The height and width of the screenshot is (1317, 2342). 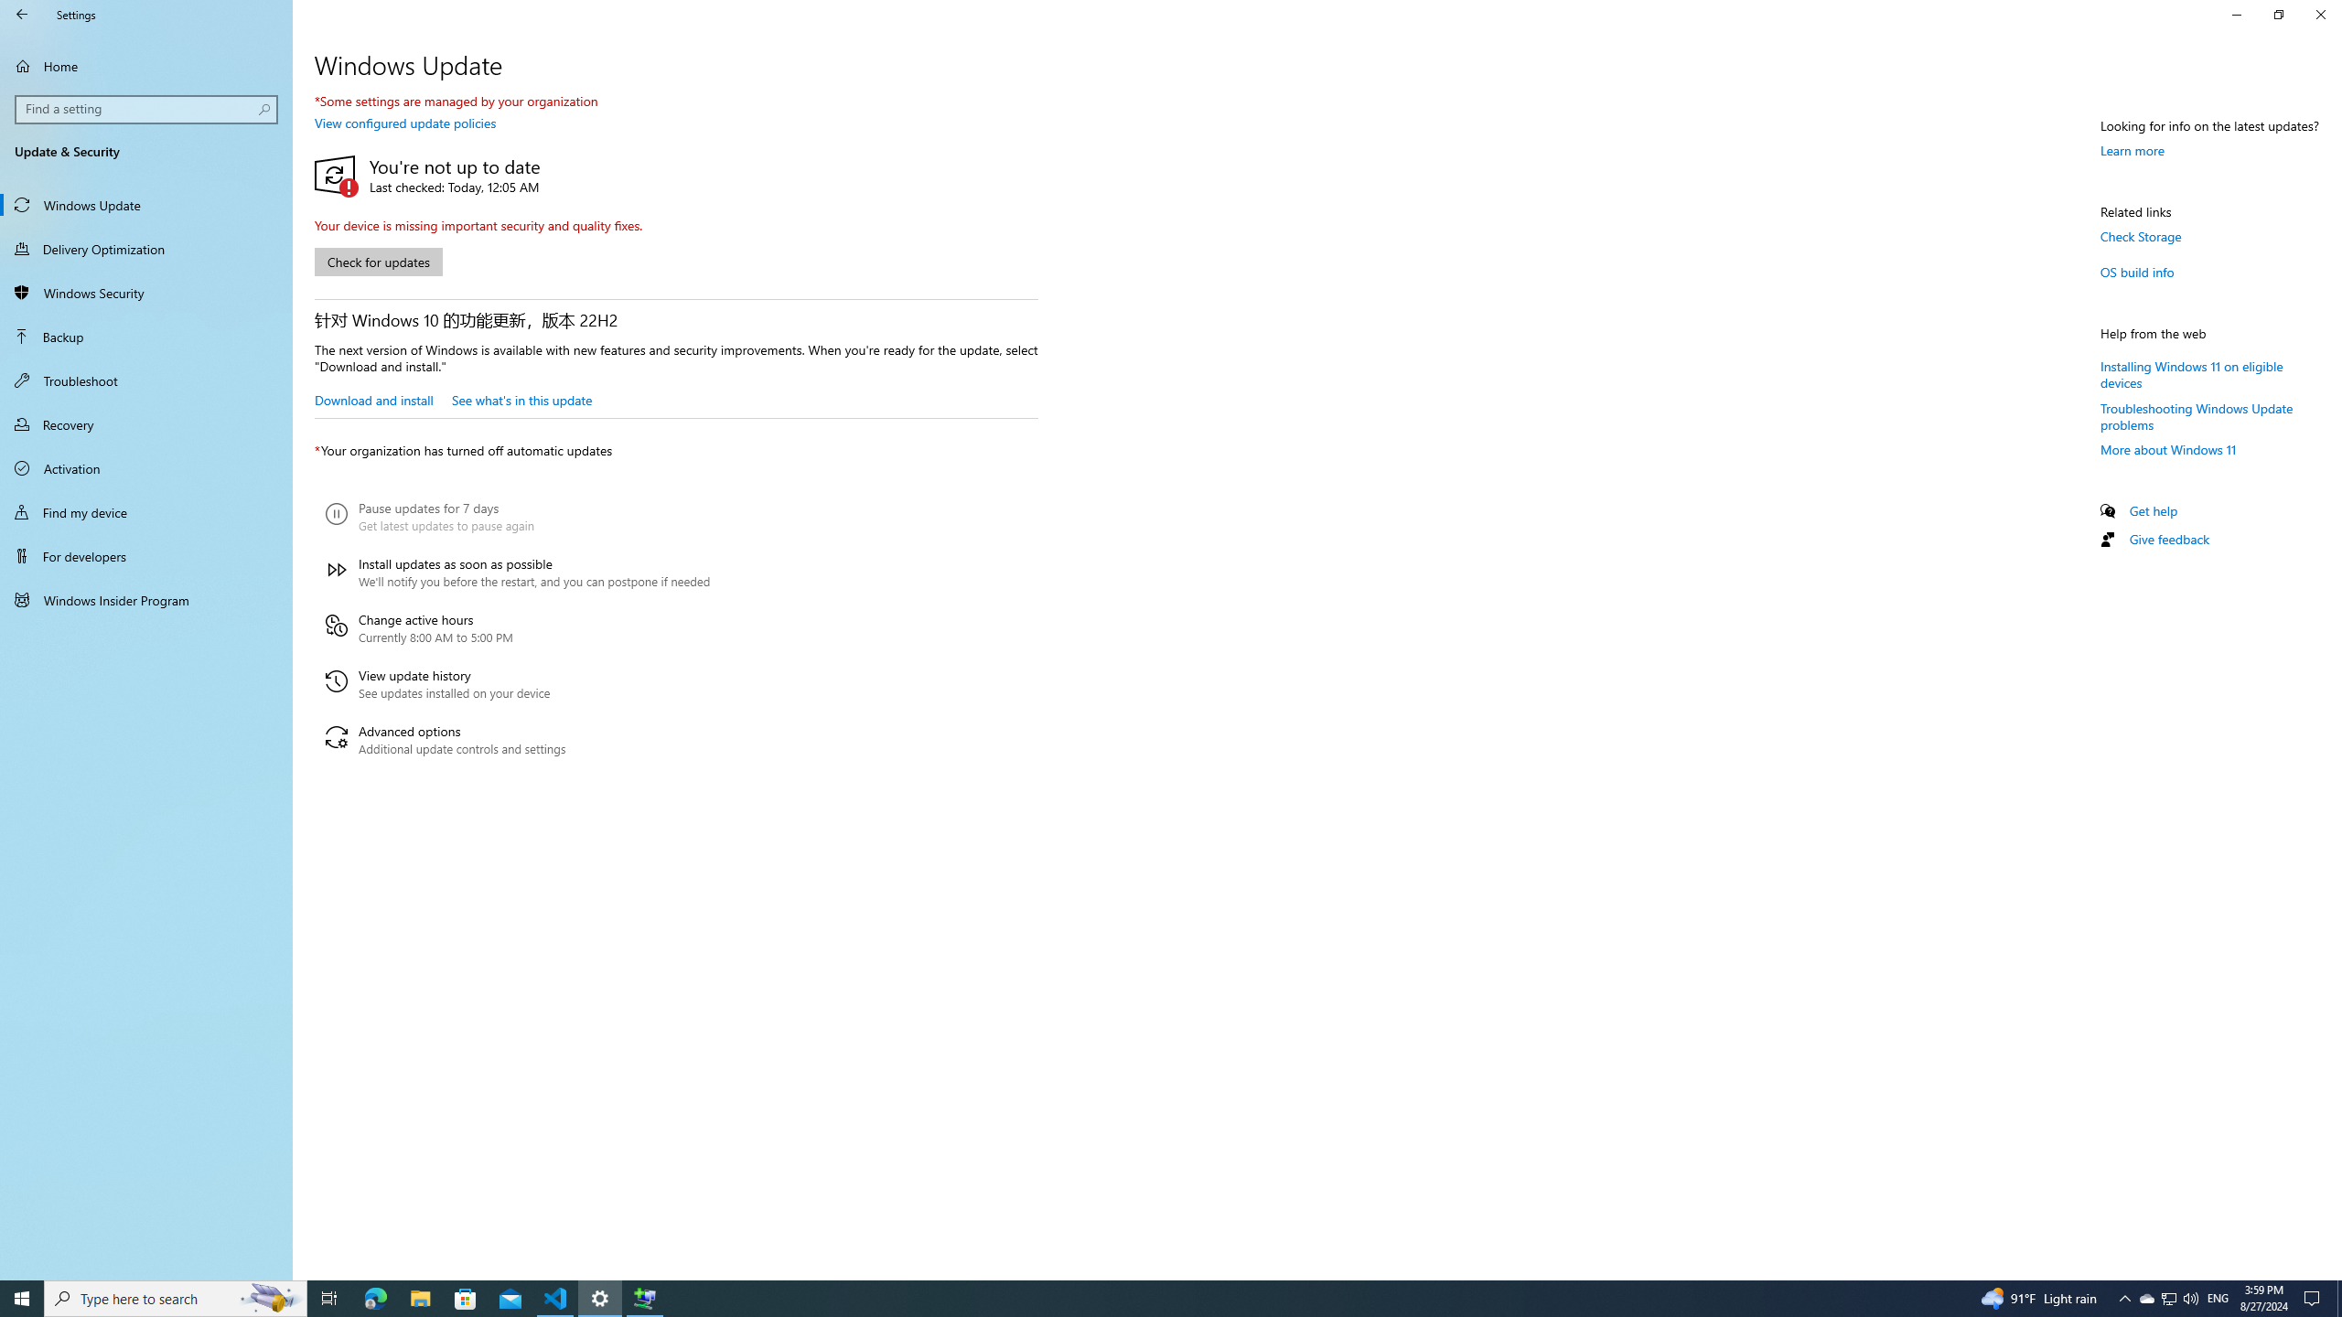 What do you see at coordinates (2141, 236) in the screenshot?
I see `Check Storage` at bounding box center [2141, 236].